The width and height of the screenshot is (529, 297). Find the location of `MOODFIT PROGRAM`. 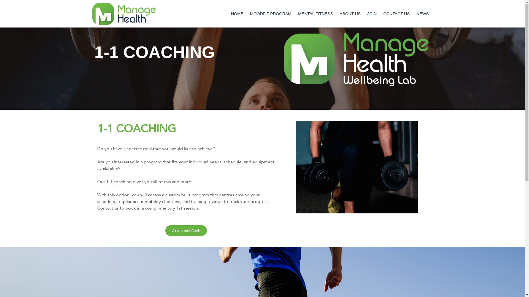

MOODFIT PROGRAM is located at coordinates (271, 14).